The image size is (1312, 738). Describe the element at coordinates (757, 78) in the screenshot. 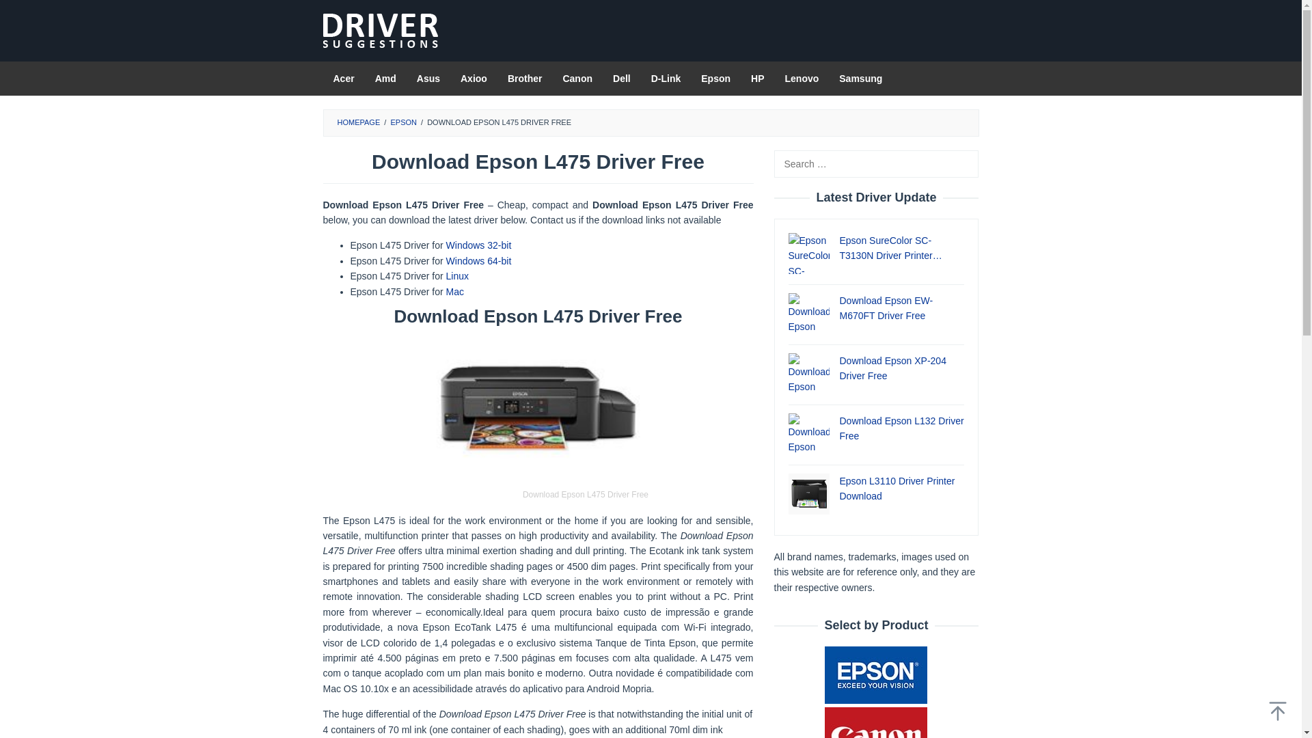

I see `HP` at that location.